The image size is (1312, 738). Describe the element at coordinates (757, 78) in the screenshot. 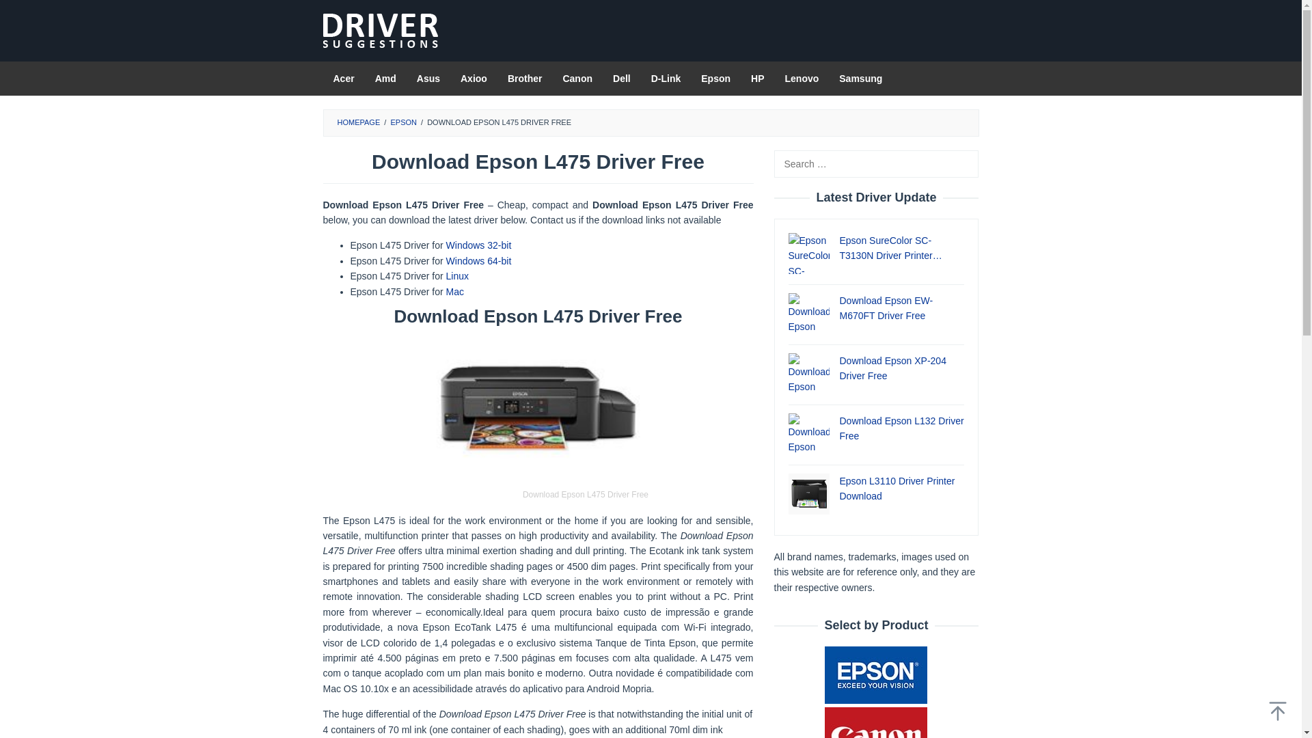

I see `HP` at that location.